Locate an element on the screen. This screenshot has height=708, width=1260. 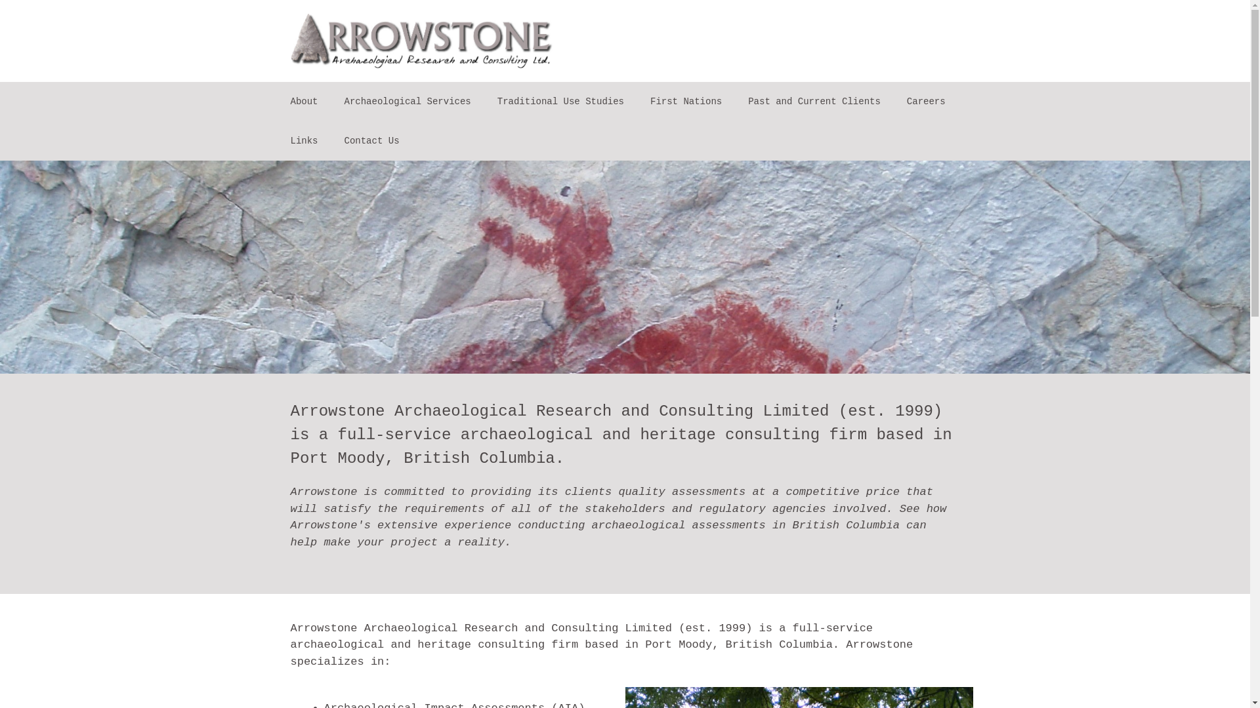
About is located at coordinates (304, 102).